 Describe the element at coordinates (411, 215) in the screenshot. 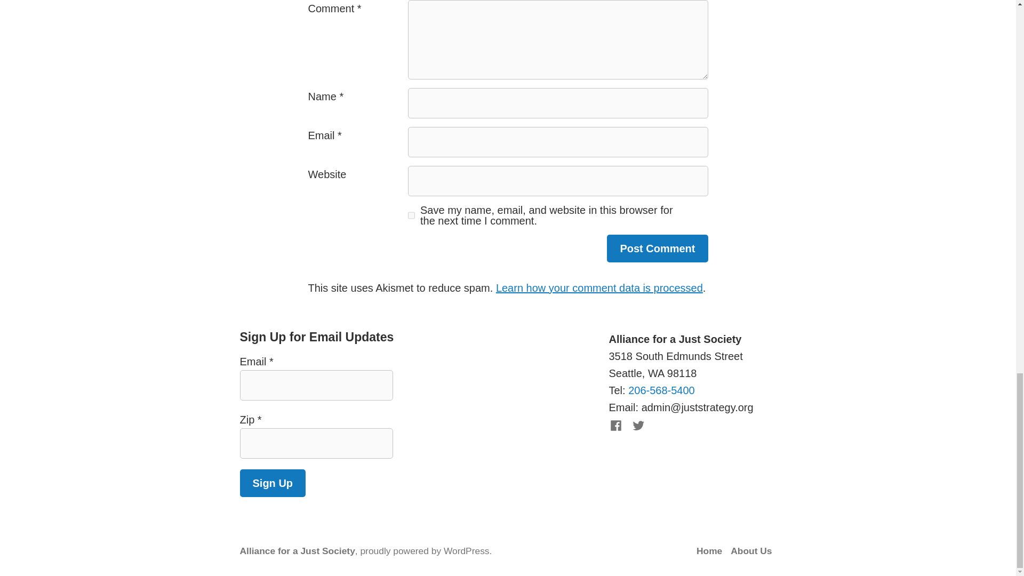

I see `yes` at that location.